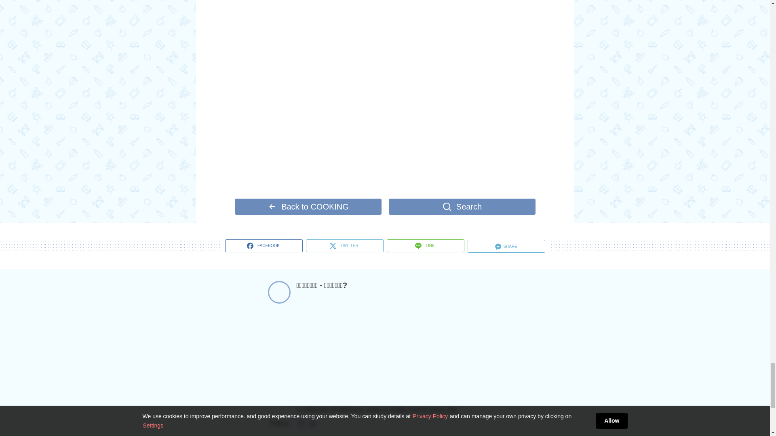 This screenshot has height=436, width=776. What do you see at coordinates (425, 245) in the screenshot?
I see `LINE` at bounding box center [425, 245].